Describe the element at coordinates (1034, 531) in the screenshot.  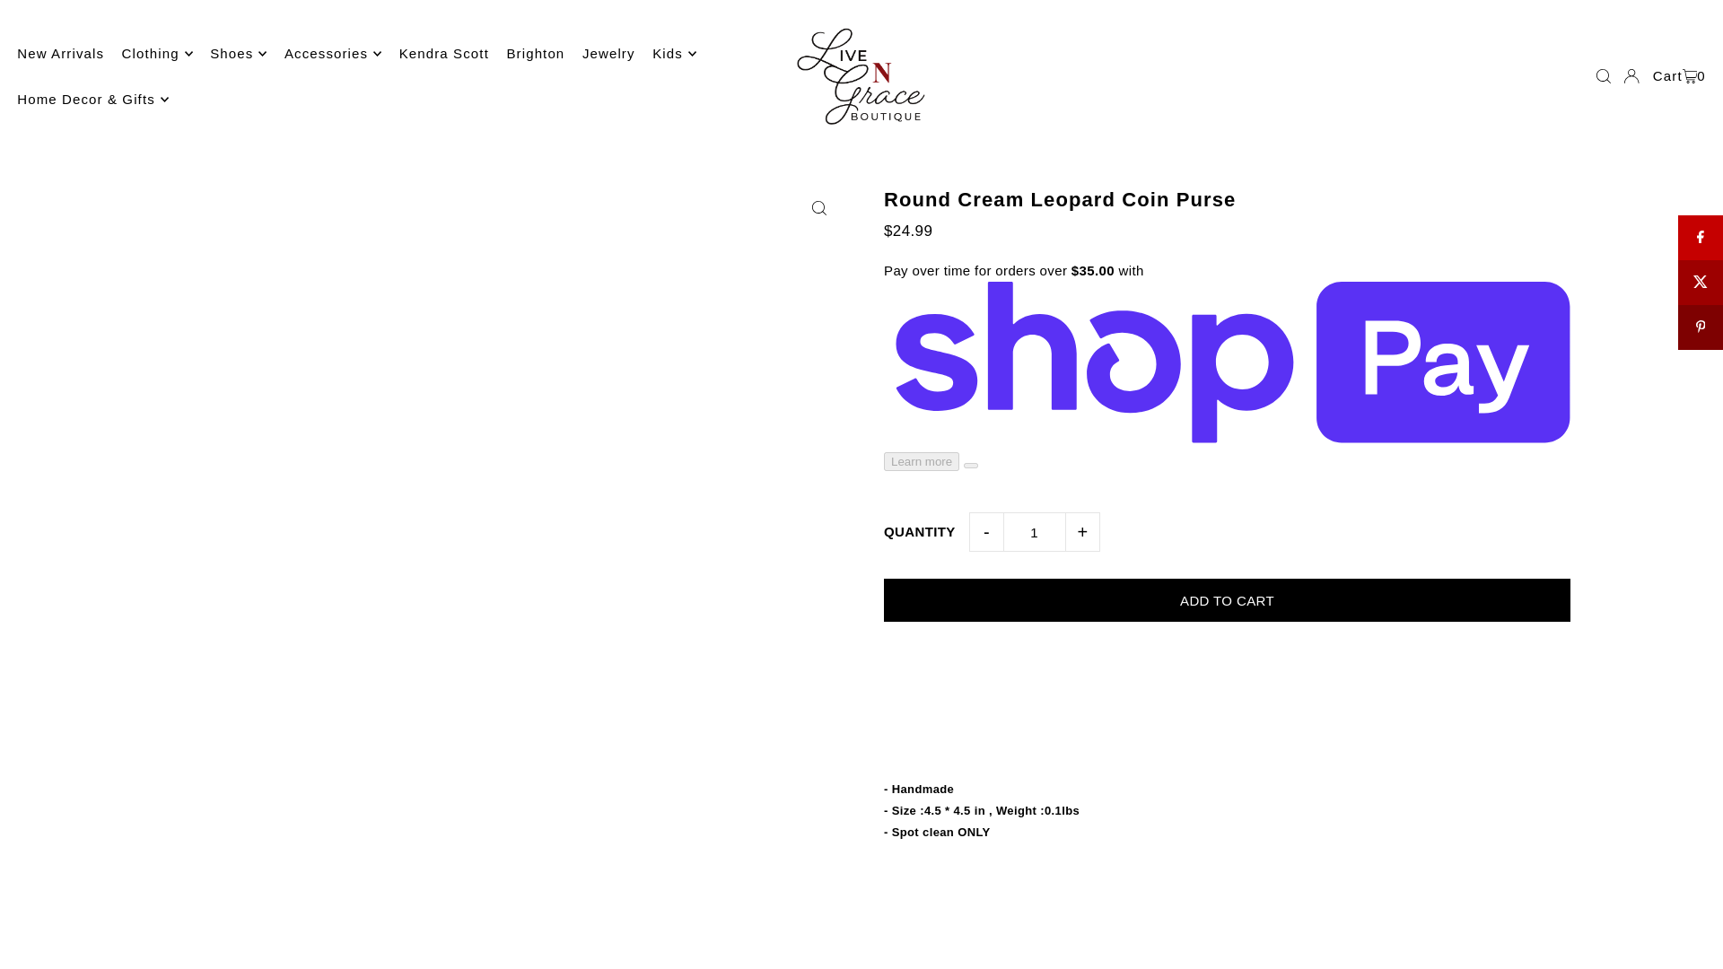
I see `1` at that location.